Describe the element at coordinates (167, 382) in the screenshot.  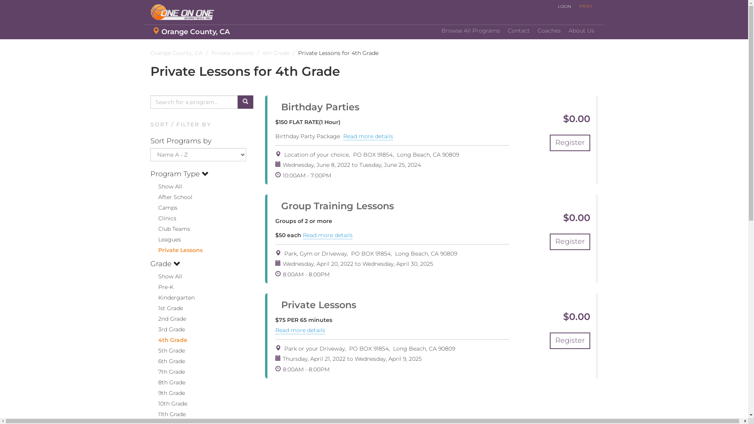
I see `8th Grade` at that location.